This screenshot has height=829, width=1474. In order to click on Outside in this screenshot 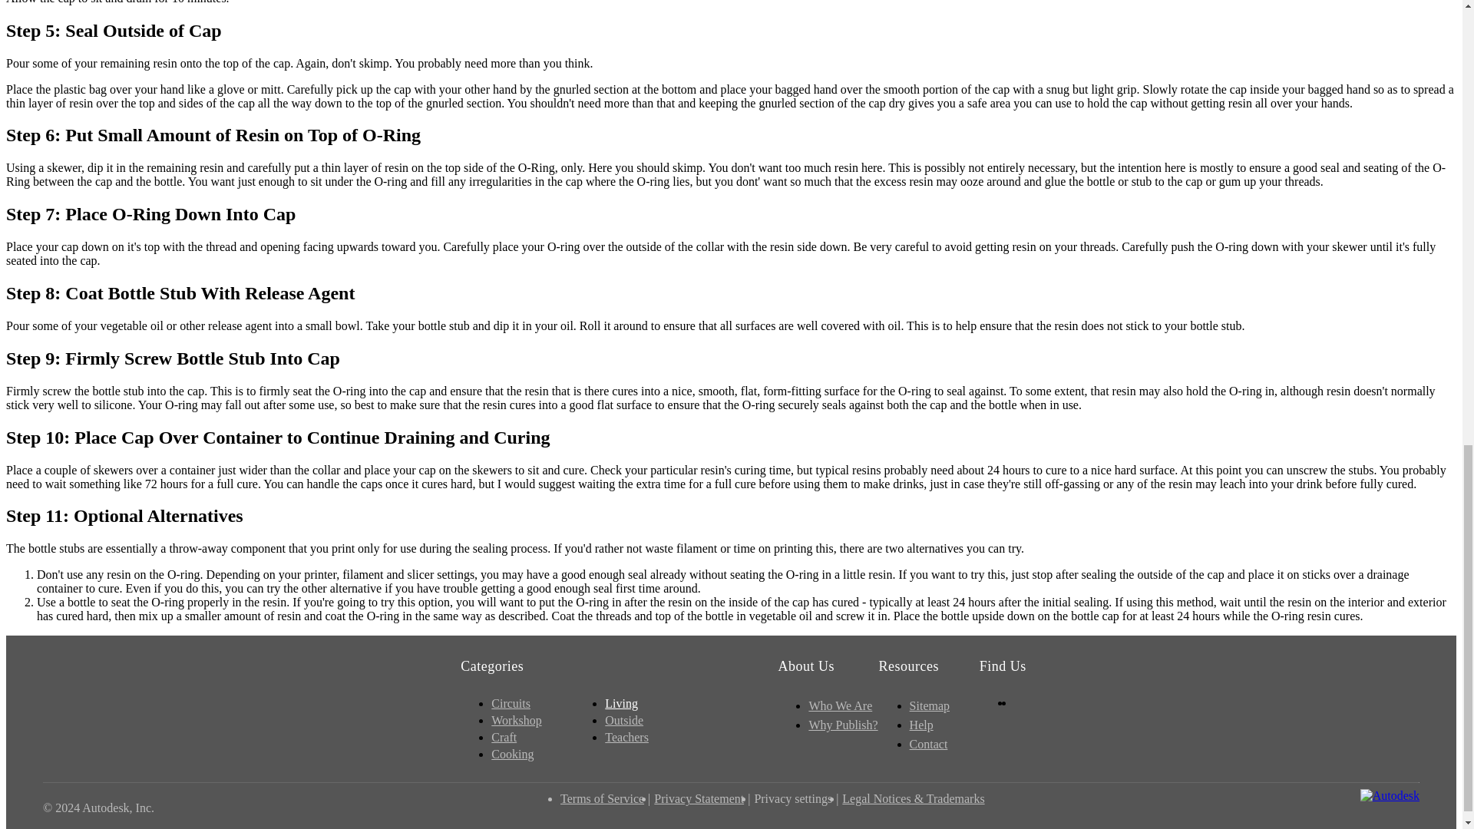, I will do `click(623, 722)`.